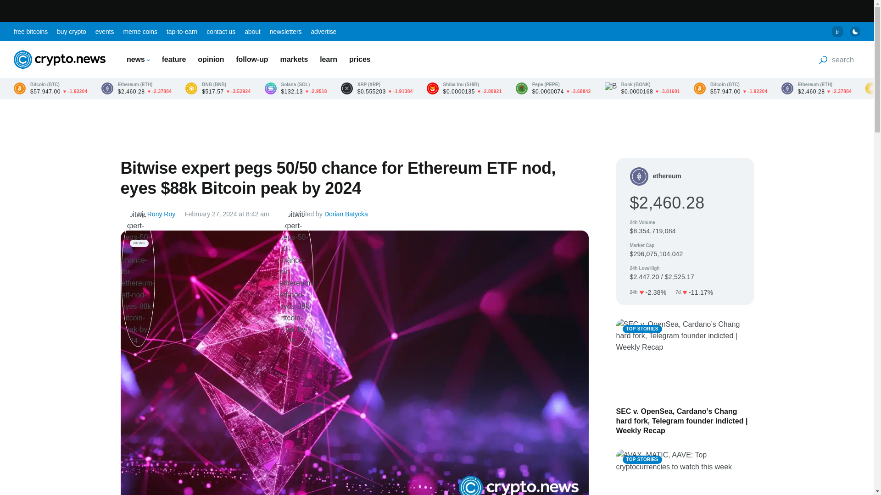 The width and height of the screenshot is (881, 495). I want to click on tr, so click(837, 32).